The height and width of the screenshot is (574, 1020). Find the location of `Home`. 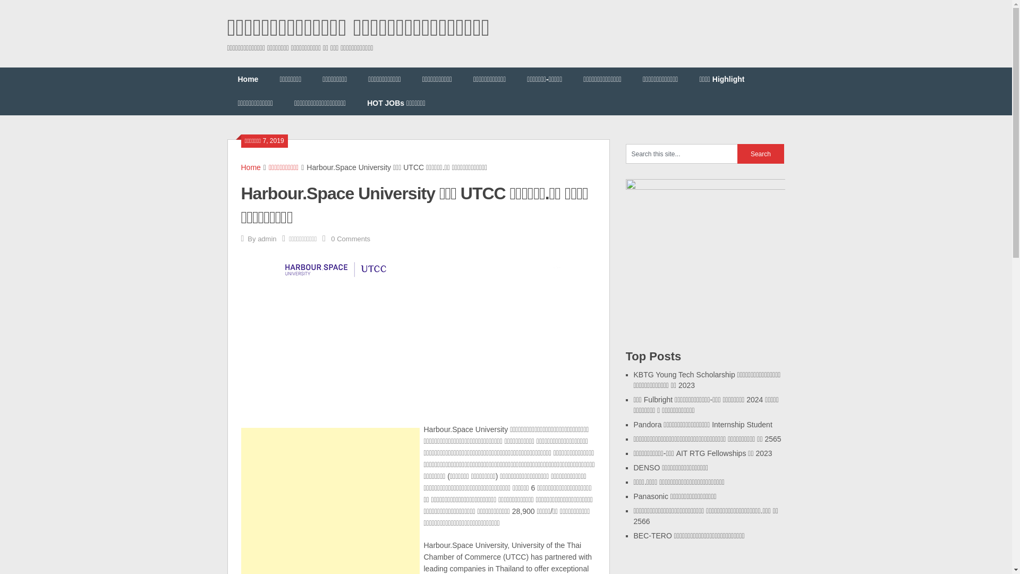

Home is located at coordinates (251, 167).